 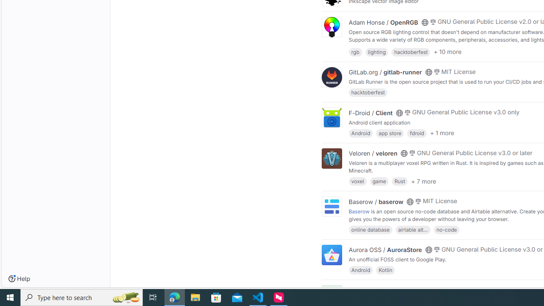 I want to click on fdroid, so click(x=416, y=133).